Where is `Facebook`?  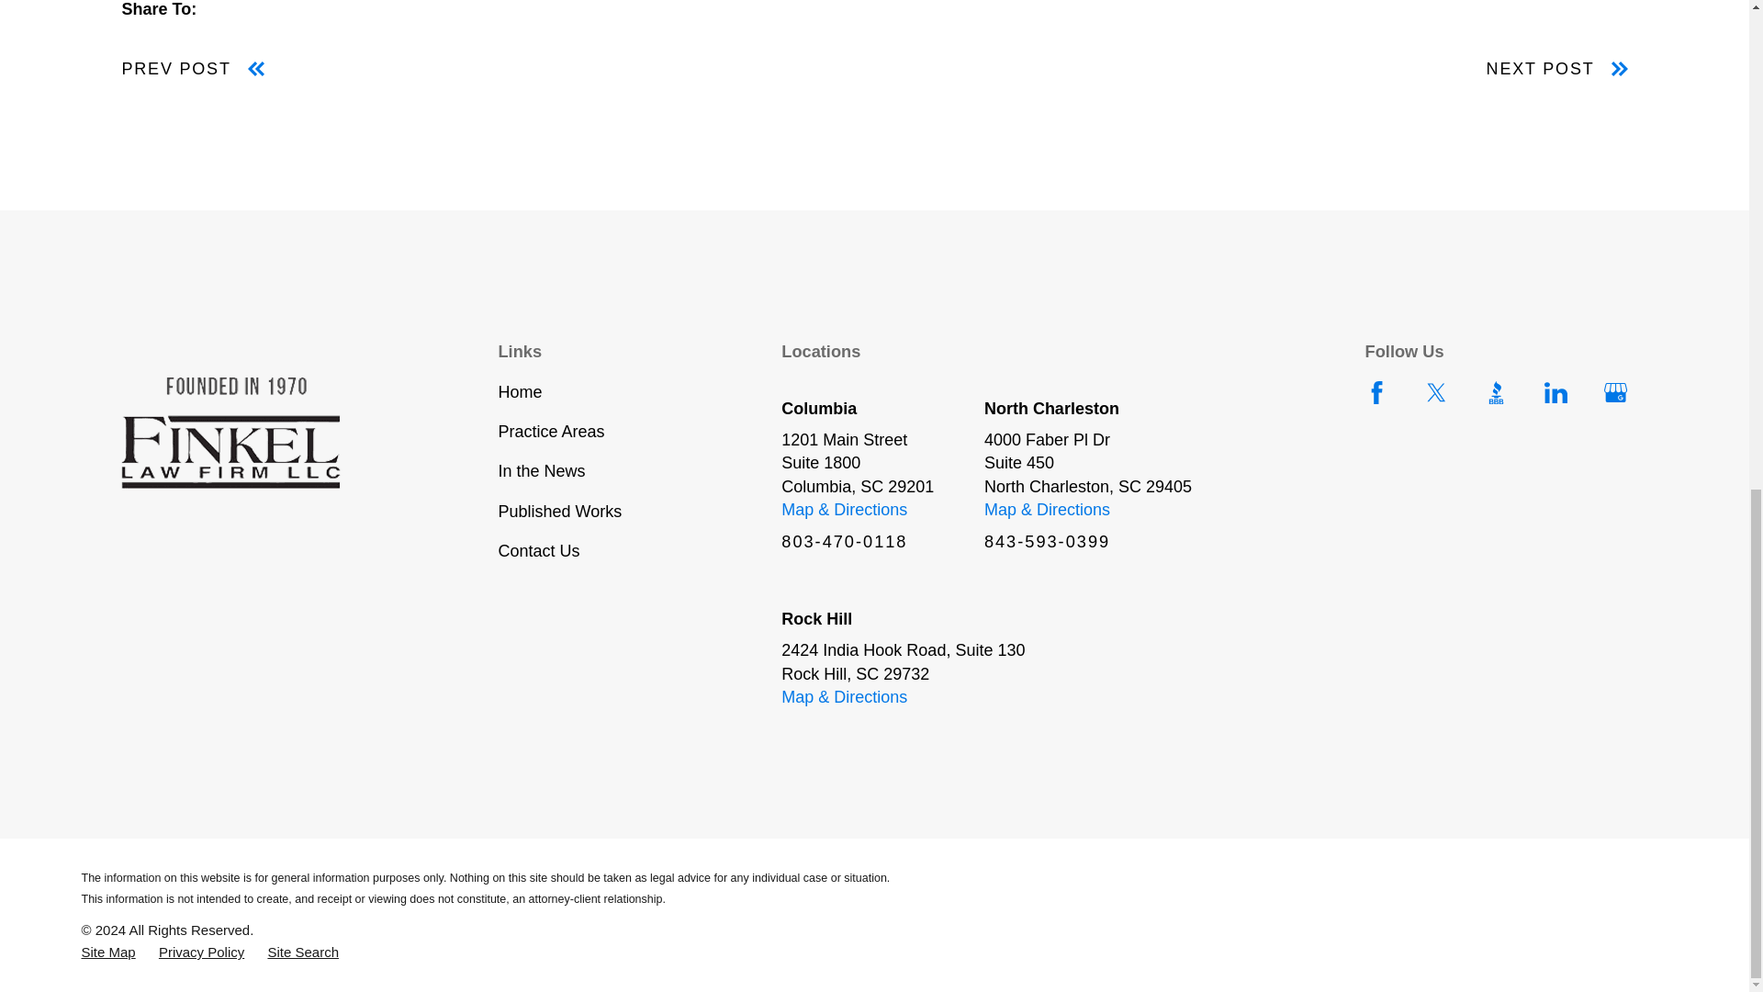 Facebook is located at coordinates (1376, 391).